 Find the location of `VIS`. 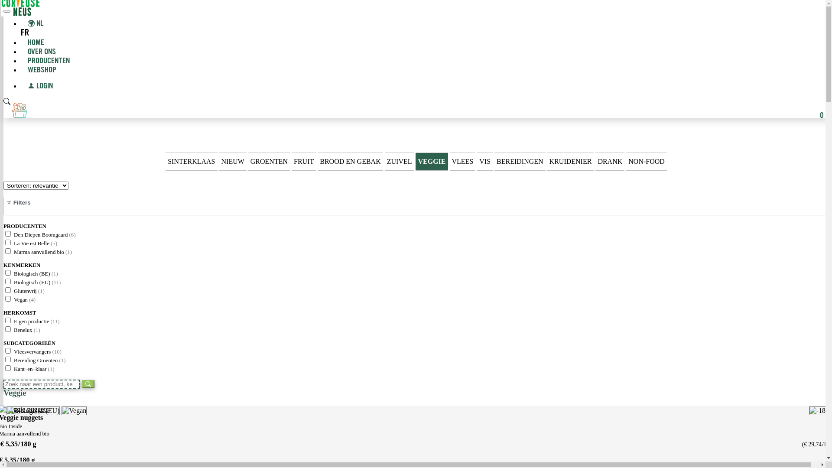

VIS is located at coordinates (485, 162).